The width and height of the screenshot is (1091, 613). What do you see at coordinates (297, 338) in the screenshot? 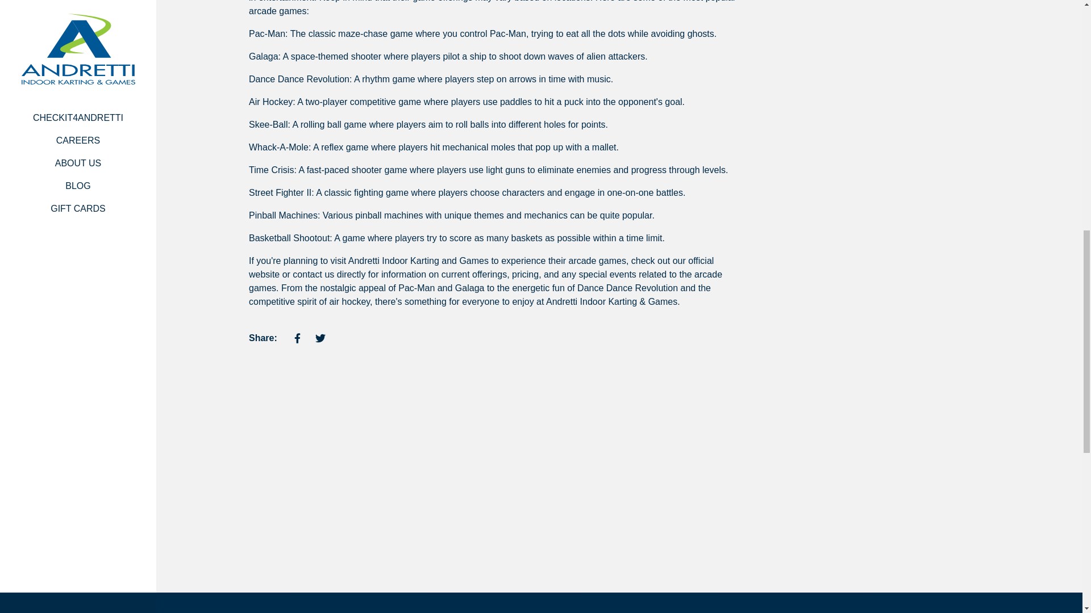
I see `Facebook` at bounding box center [297, 338].